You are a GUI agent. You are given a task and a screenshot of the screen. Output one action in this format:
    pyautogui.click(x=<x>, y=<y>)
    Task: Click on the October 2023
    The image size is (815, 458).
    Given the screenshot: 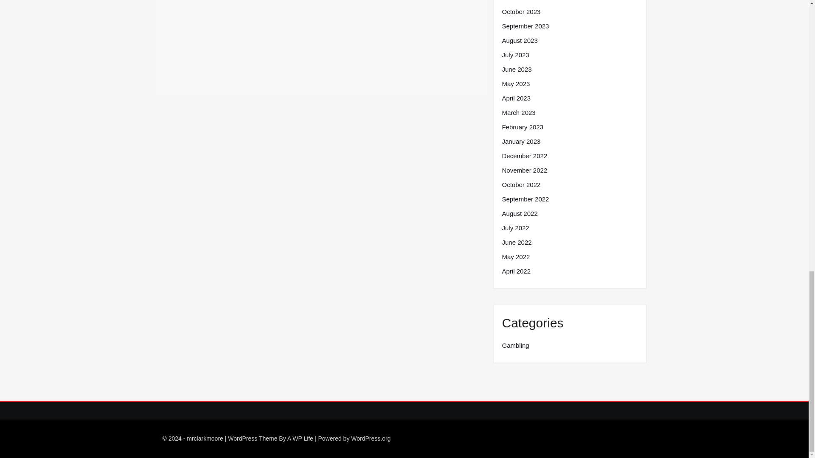 What is the action you would take?
    pyautogui.click(x=521, y=12)
    